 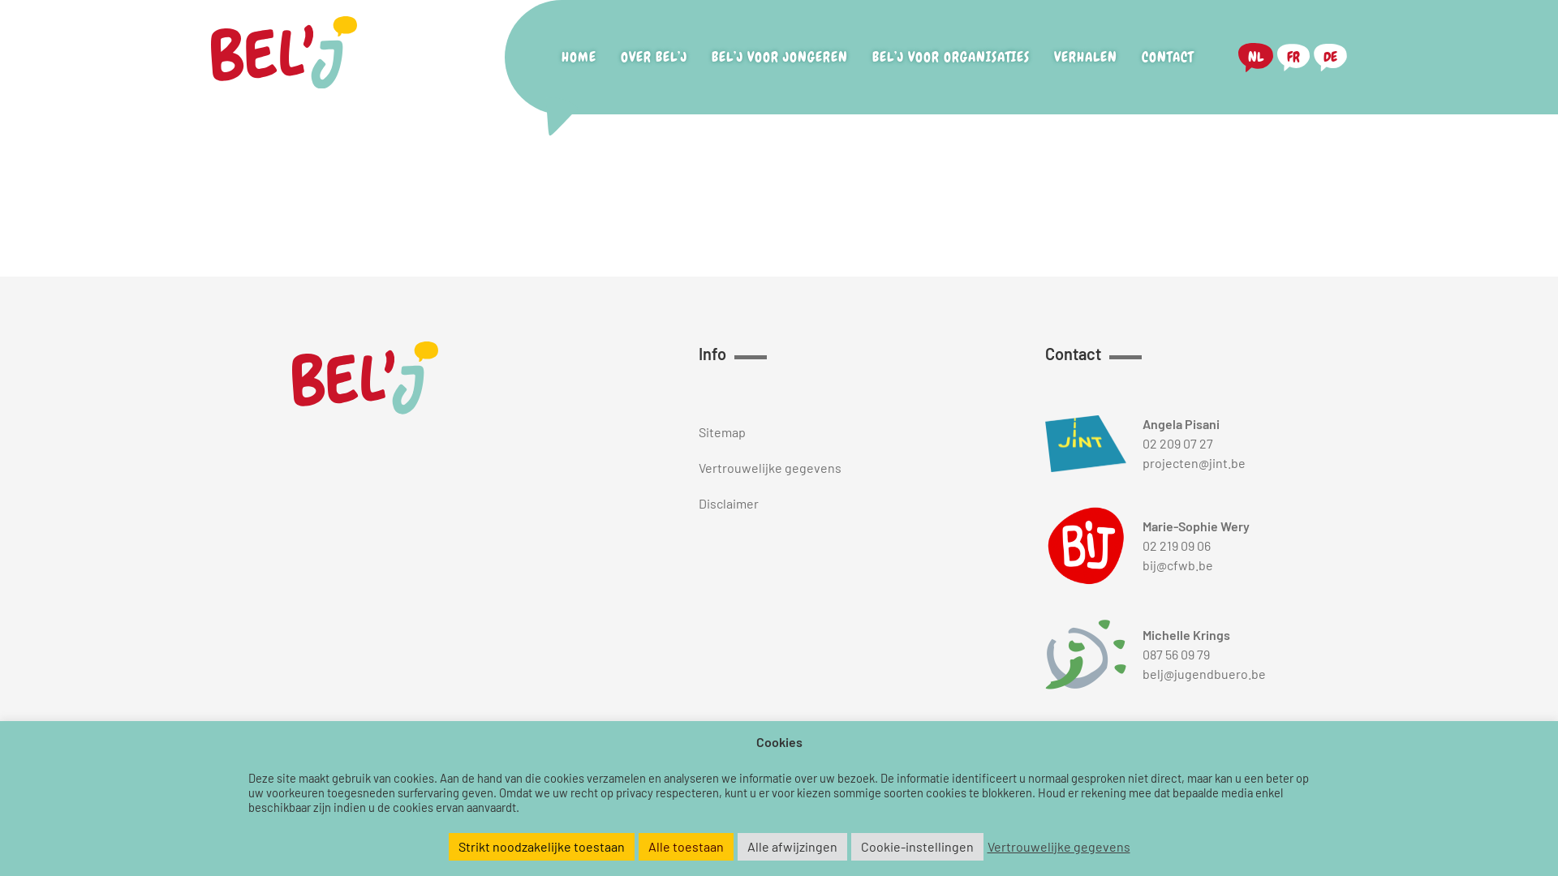 I want to click on DE, so click(x=1331, y=57).